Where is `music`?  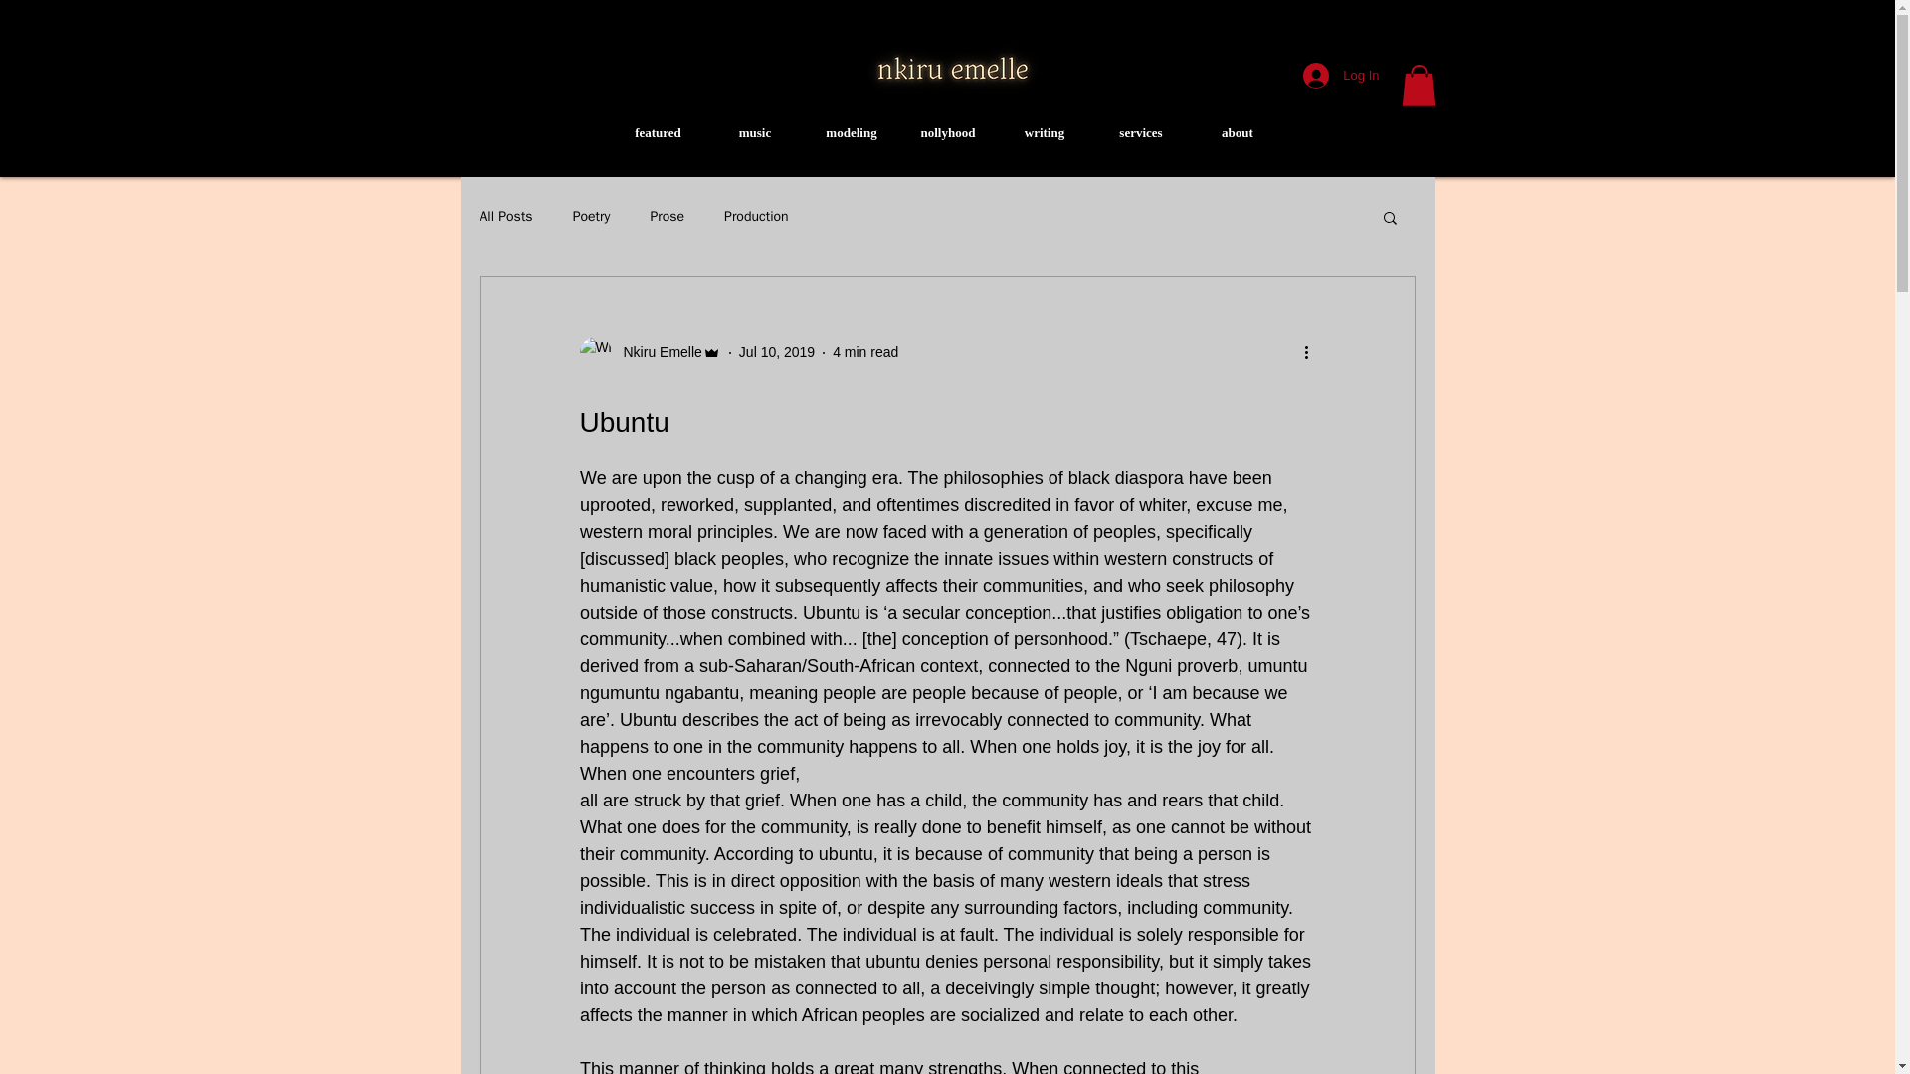 music is located at coordinates (754, 133).